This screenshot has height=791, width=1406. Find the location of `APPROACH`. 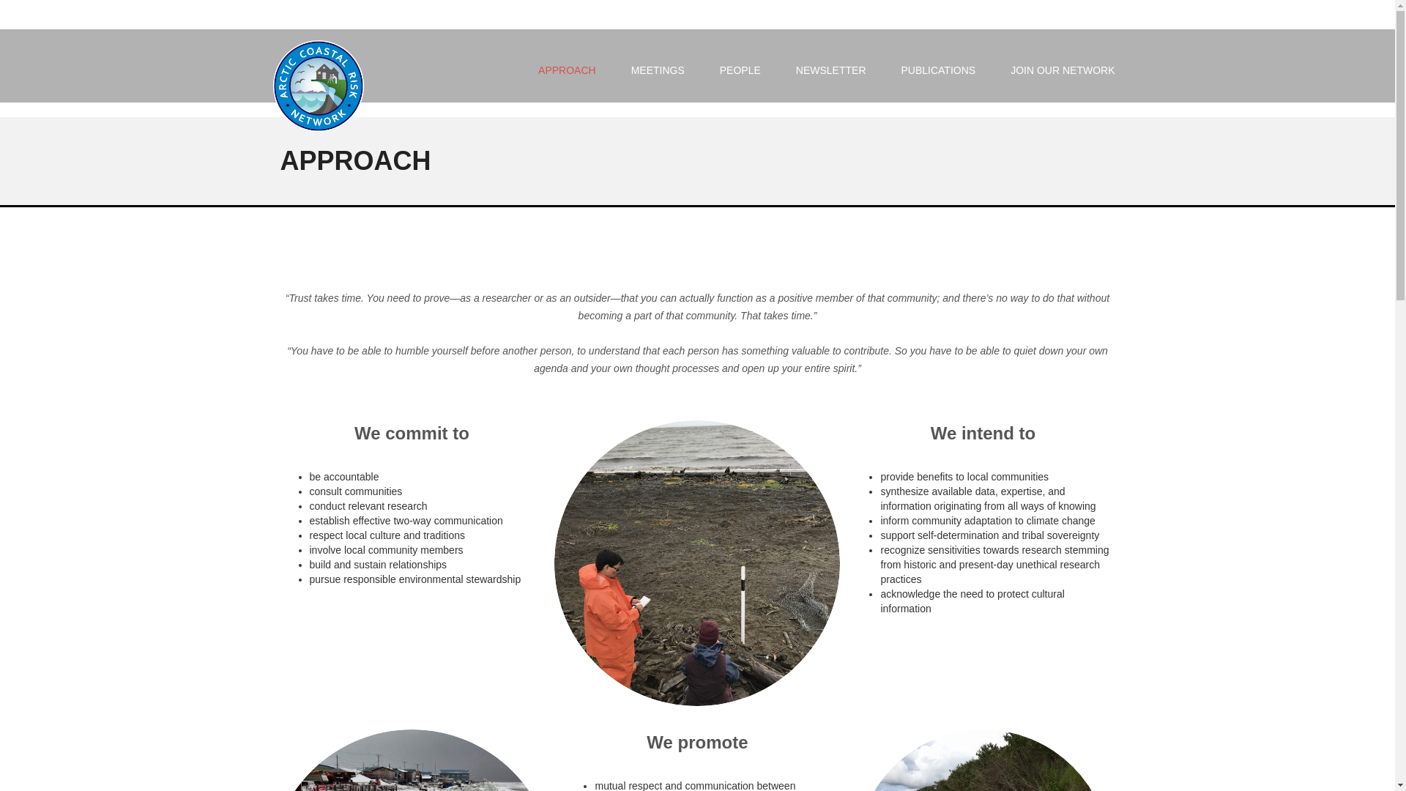

APPROACH is located at coordinates (567, 70).